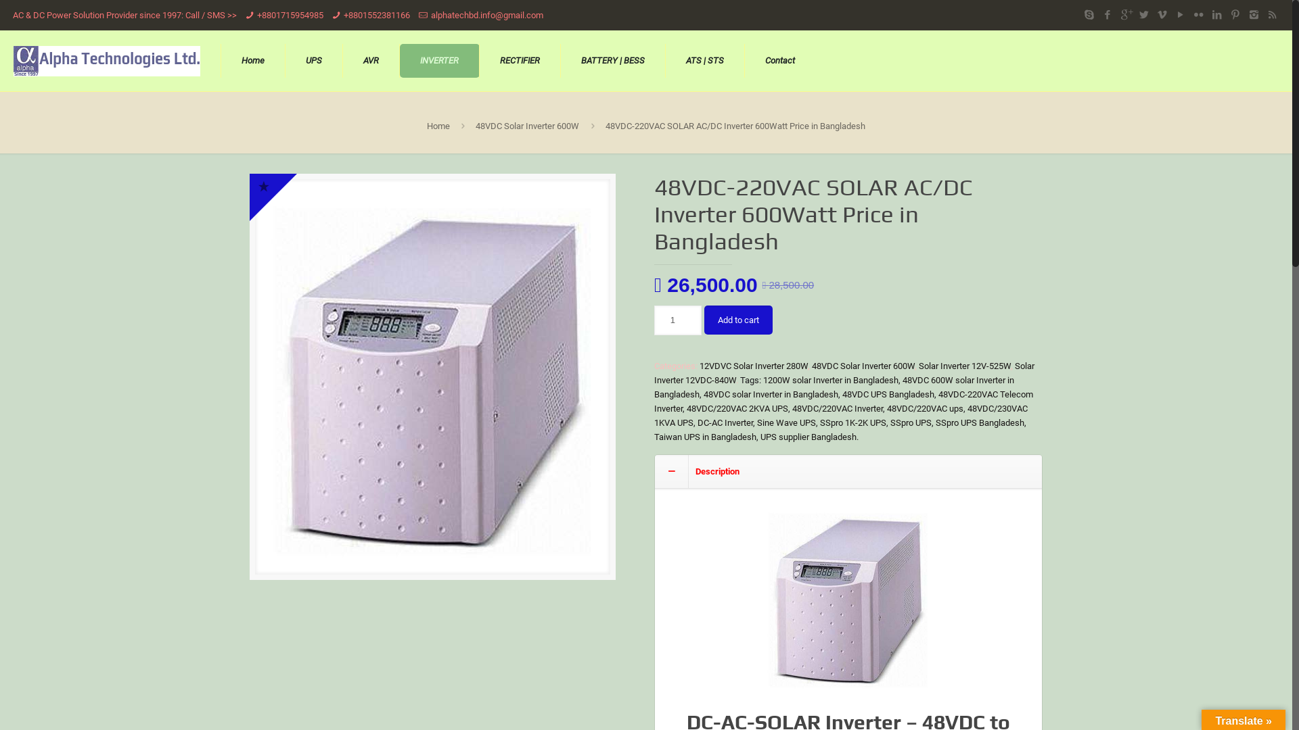 This screenshot has width=1299, height=730. I want to click on Google+, so click(1126, 15).